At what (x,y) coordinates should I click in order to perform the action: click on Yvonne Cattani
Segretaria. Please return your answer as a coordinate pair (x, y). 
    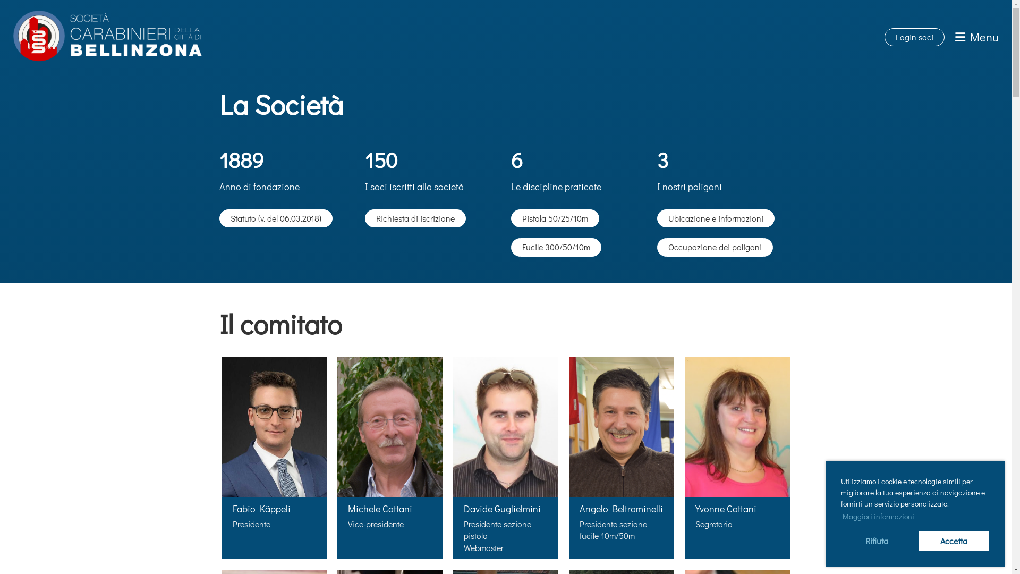
    Looking at the image, I should click on (737, 458).